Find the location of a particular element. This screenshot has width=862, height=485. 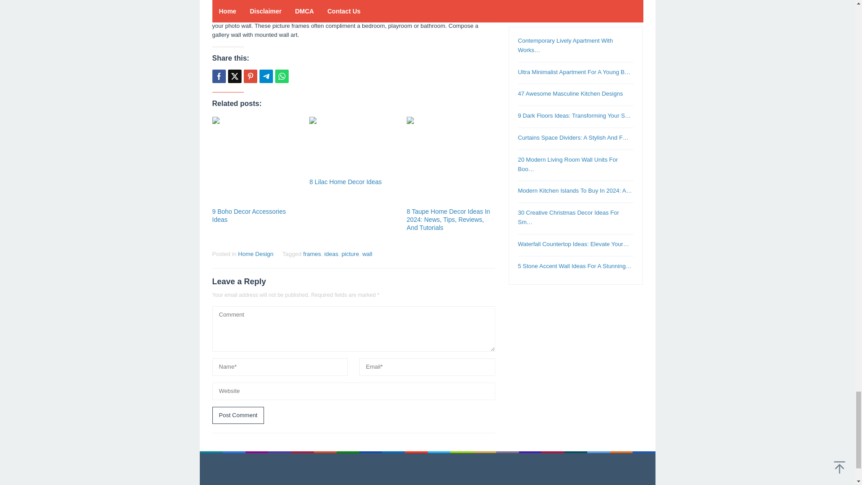

Share this is located at coordinates (218, 76).